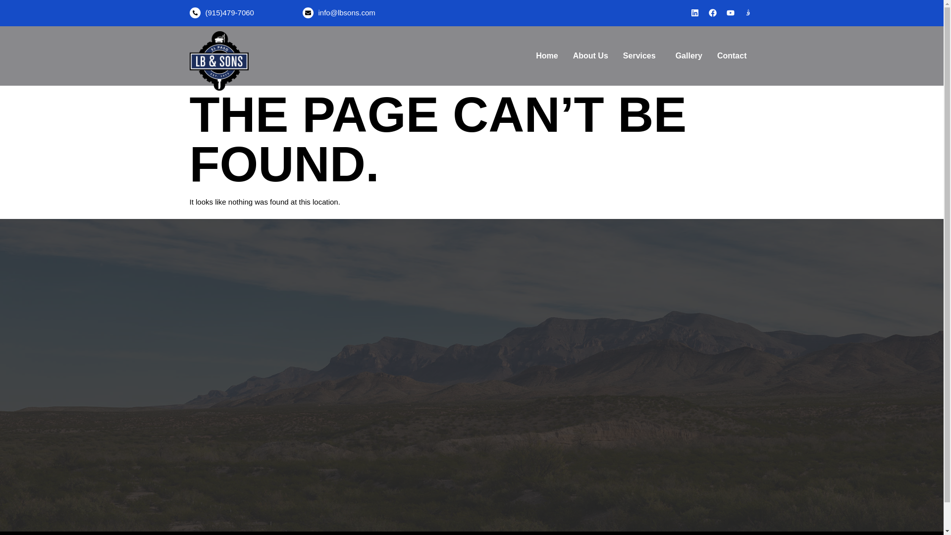  Describe the element at coordinates (688, 55) in the screenshot. I see `Gallery` at that location.